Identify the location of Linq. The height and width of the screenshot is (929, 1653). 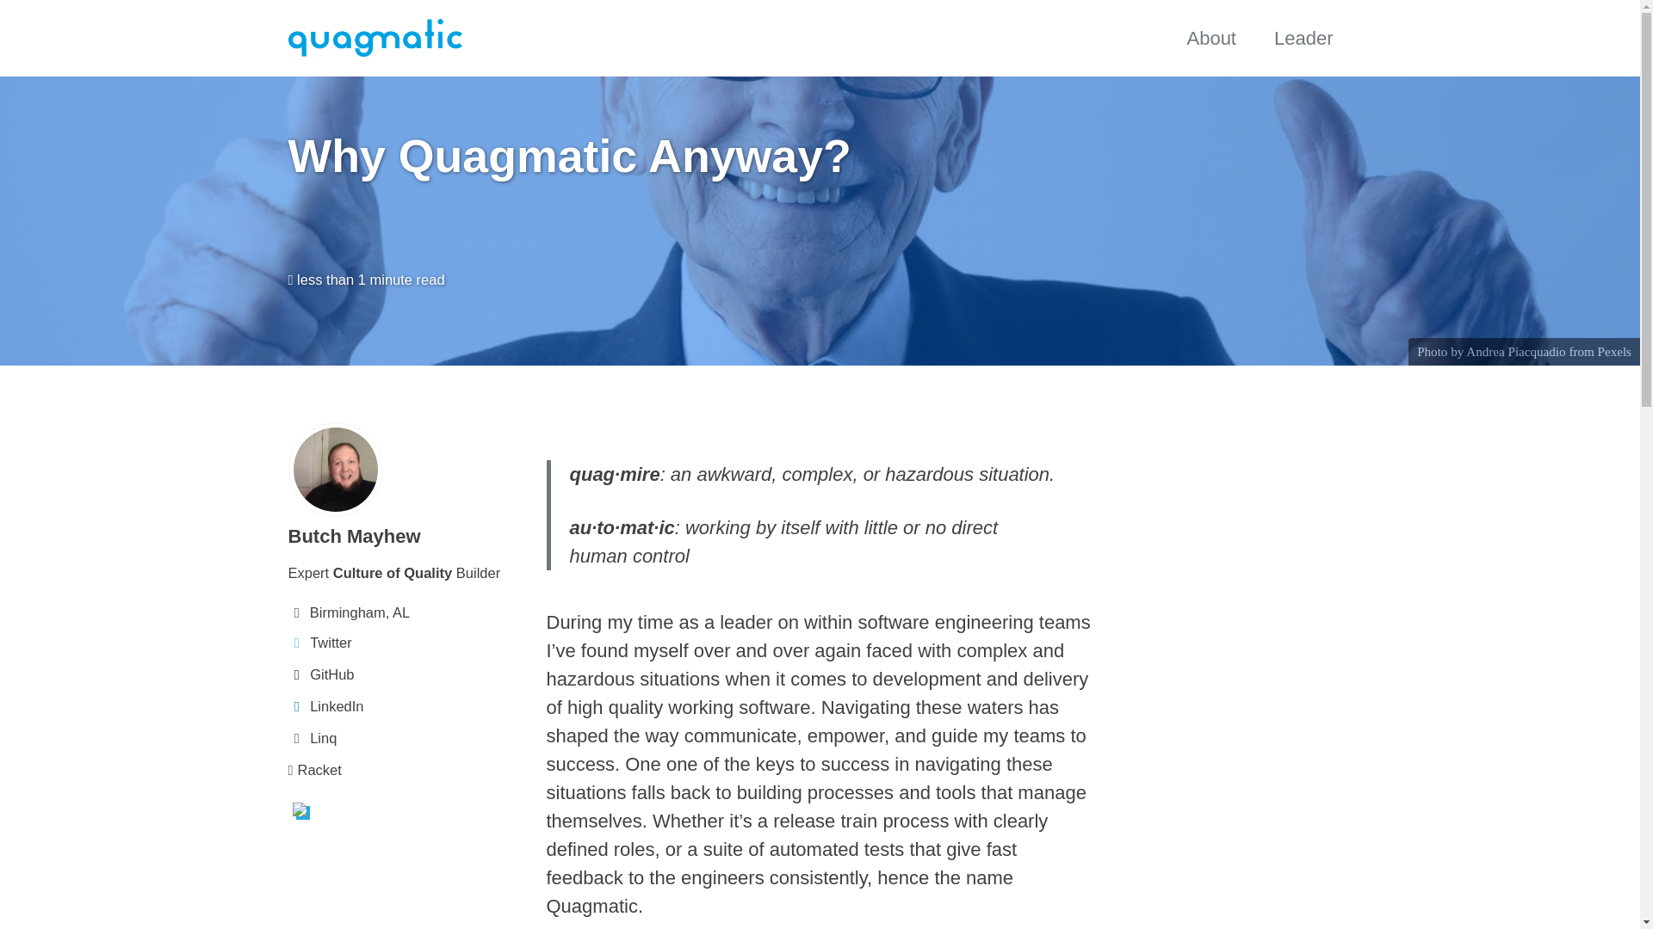
(407, 738).